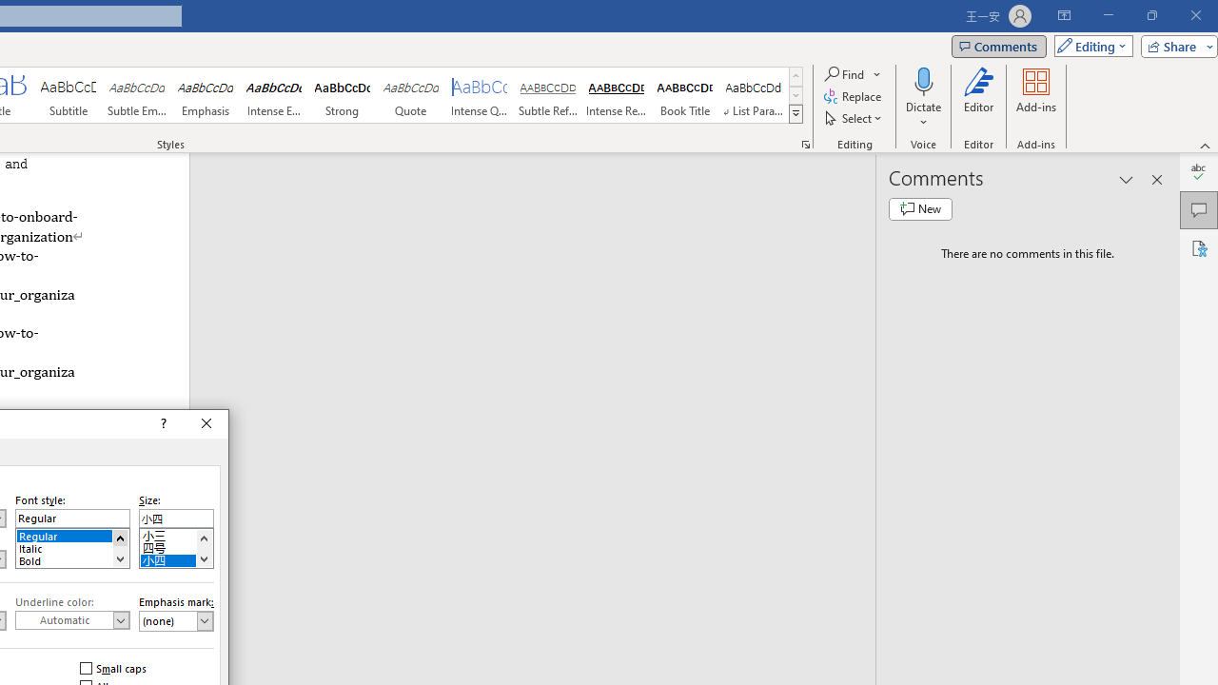  I want to click on Styles..., so click(805, 145).